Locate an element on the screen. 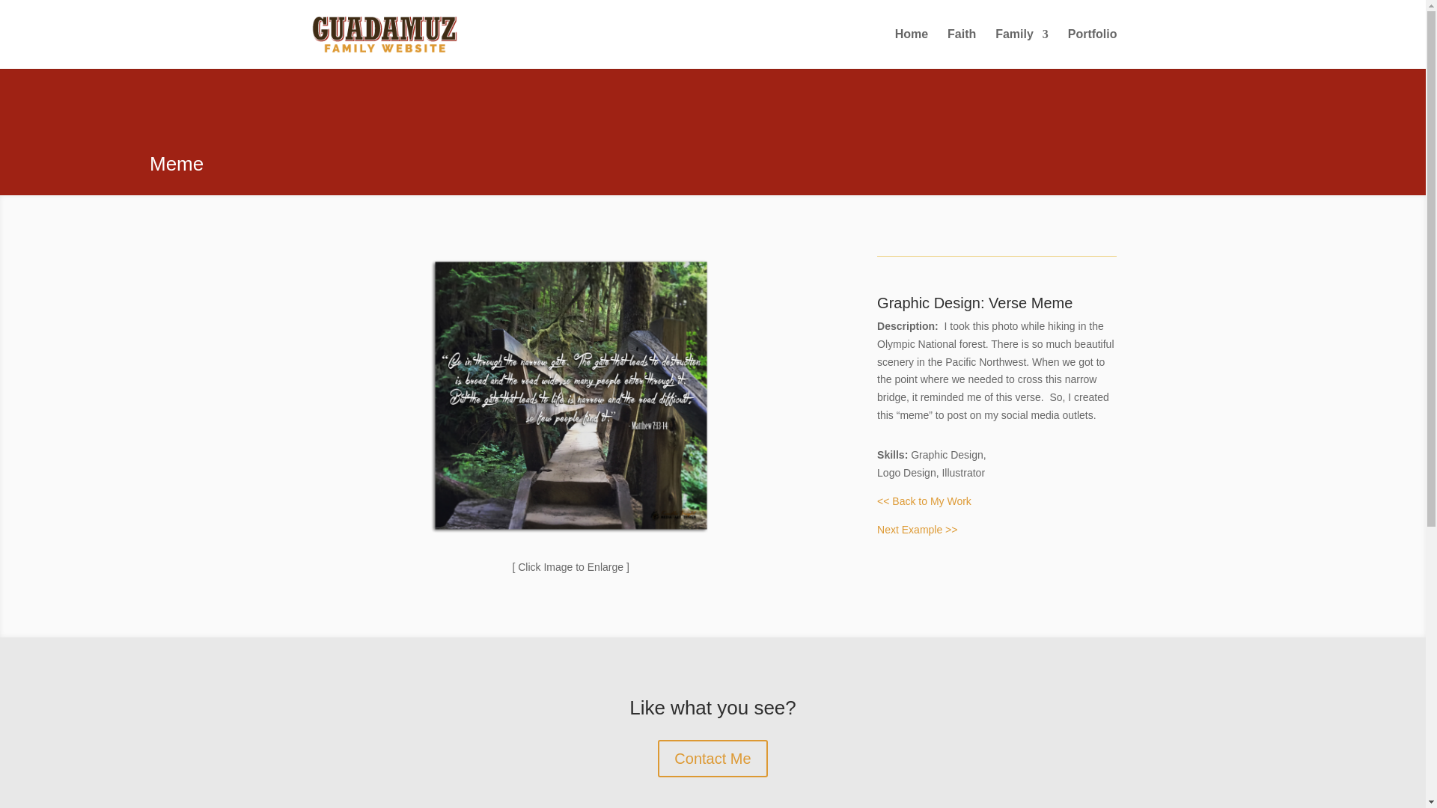 The width and height of the screenshot is (1437, 808). Family is located at coordinates (1022, 48).